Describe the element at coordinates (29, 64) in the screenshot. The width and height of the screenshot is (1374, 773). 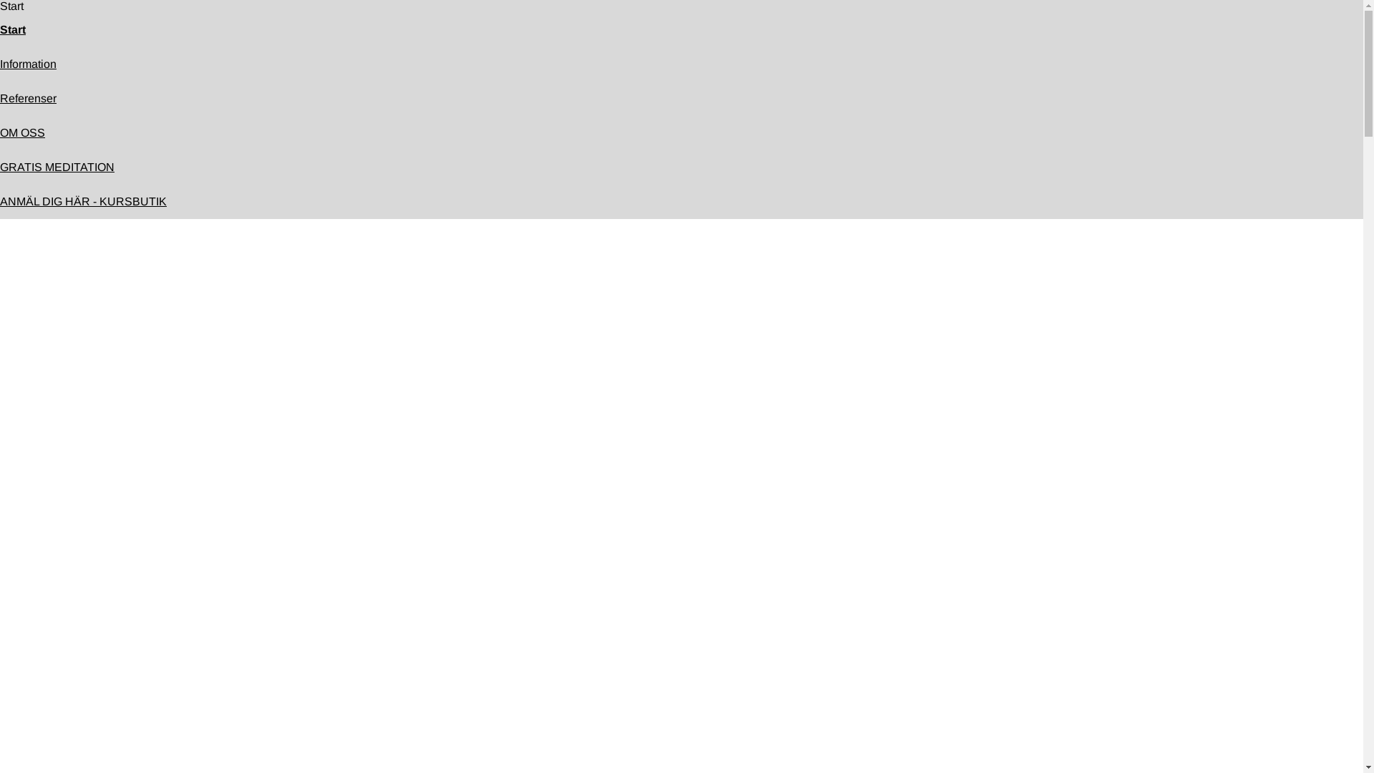
I see `Information` at that location.